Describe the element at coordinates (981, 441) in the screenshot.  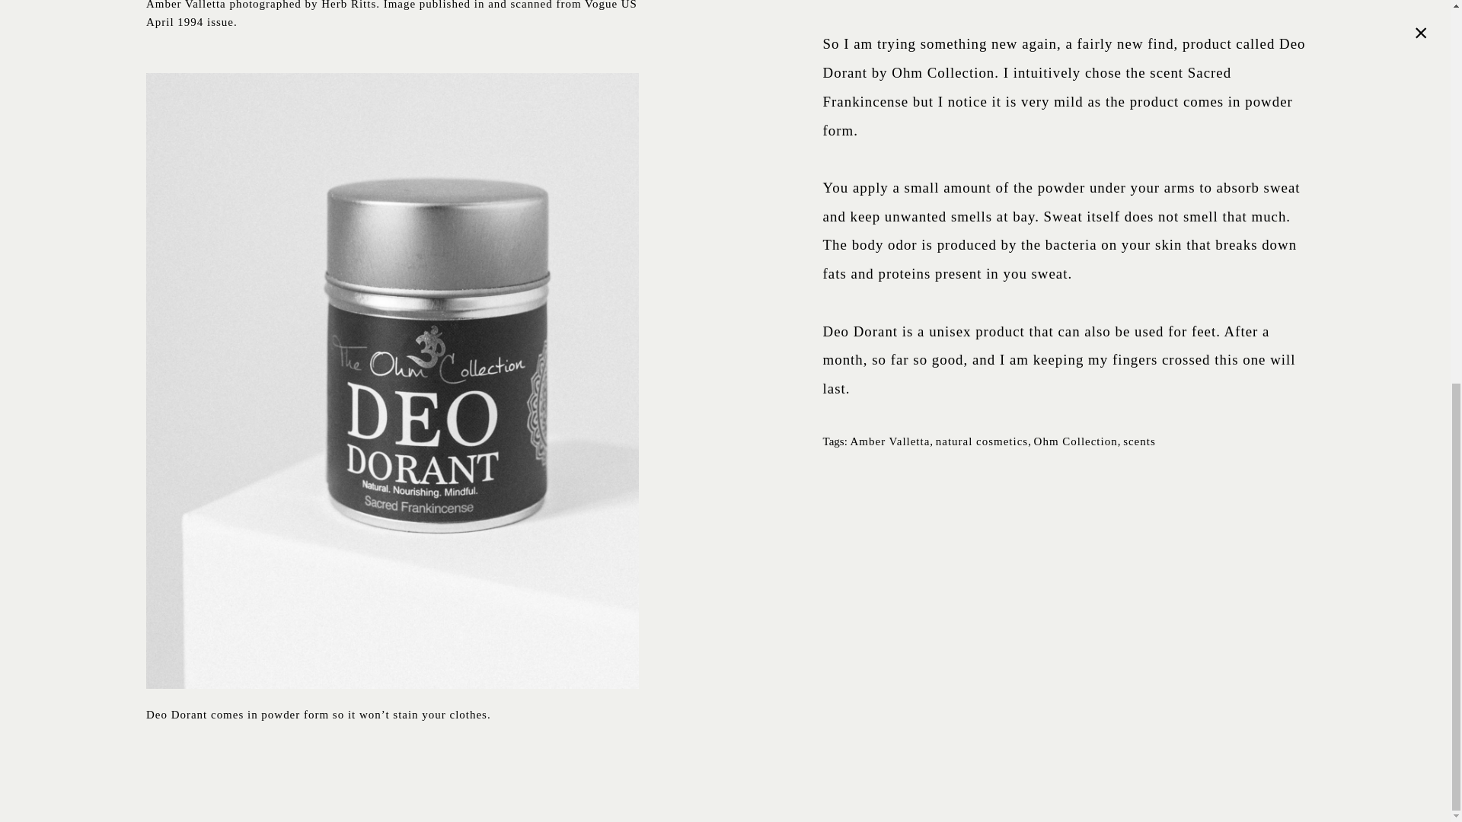
I see `natural cosmetics` at that location.